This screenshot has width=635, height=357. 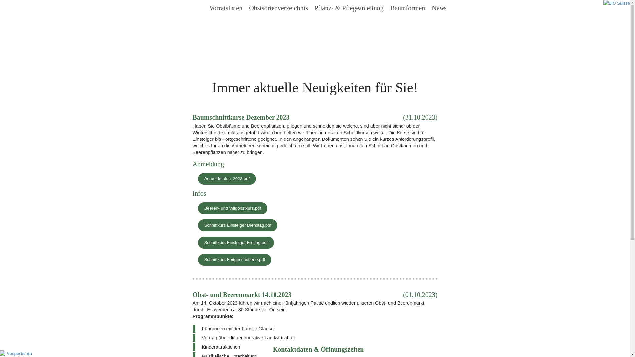 What do you see at coordinates (408, 7) in the screenshot?
I see `Baumformen` at bounding box center [408, 7].